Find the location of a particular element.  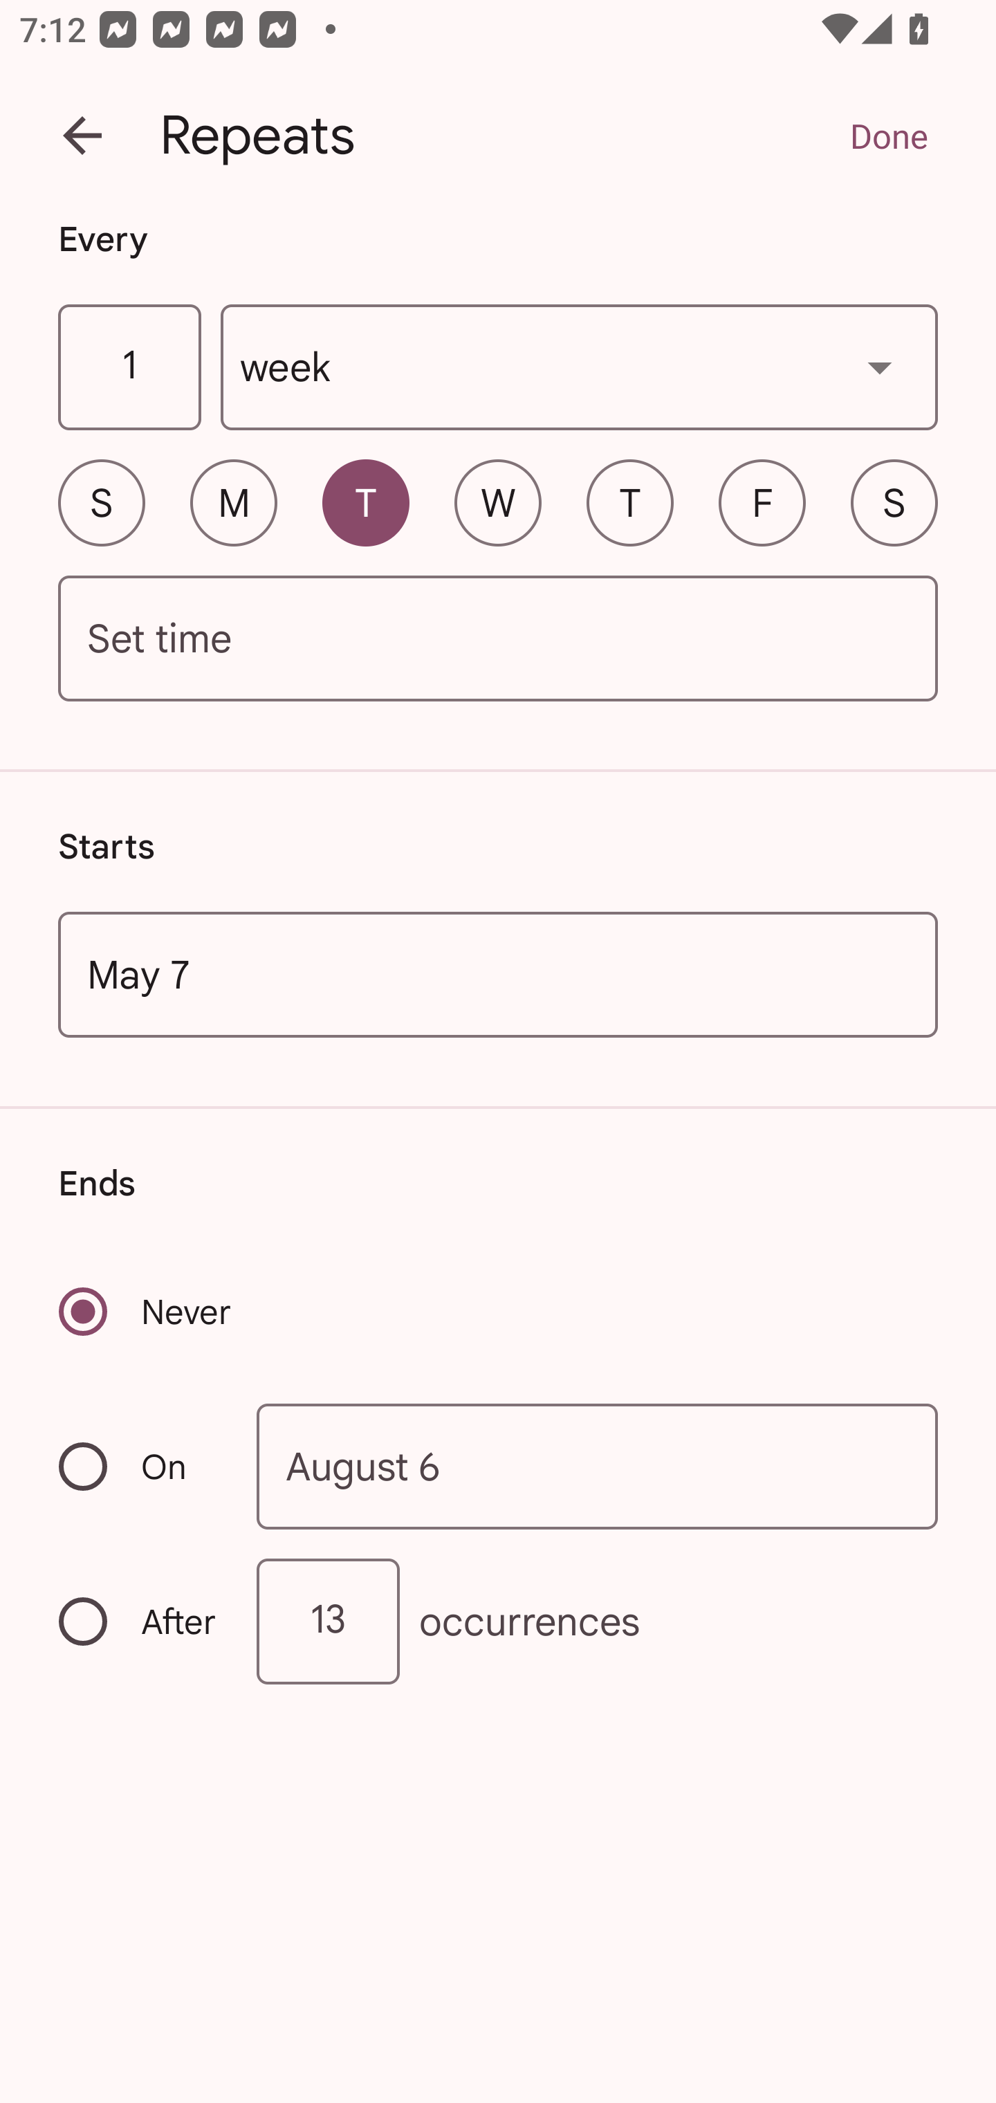

1 is located at coordinates (129, 368).